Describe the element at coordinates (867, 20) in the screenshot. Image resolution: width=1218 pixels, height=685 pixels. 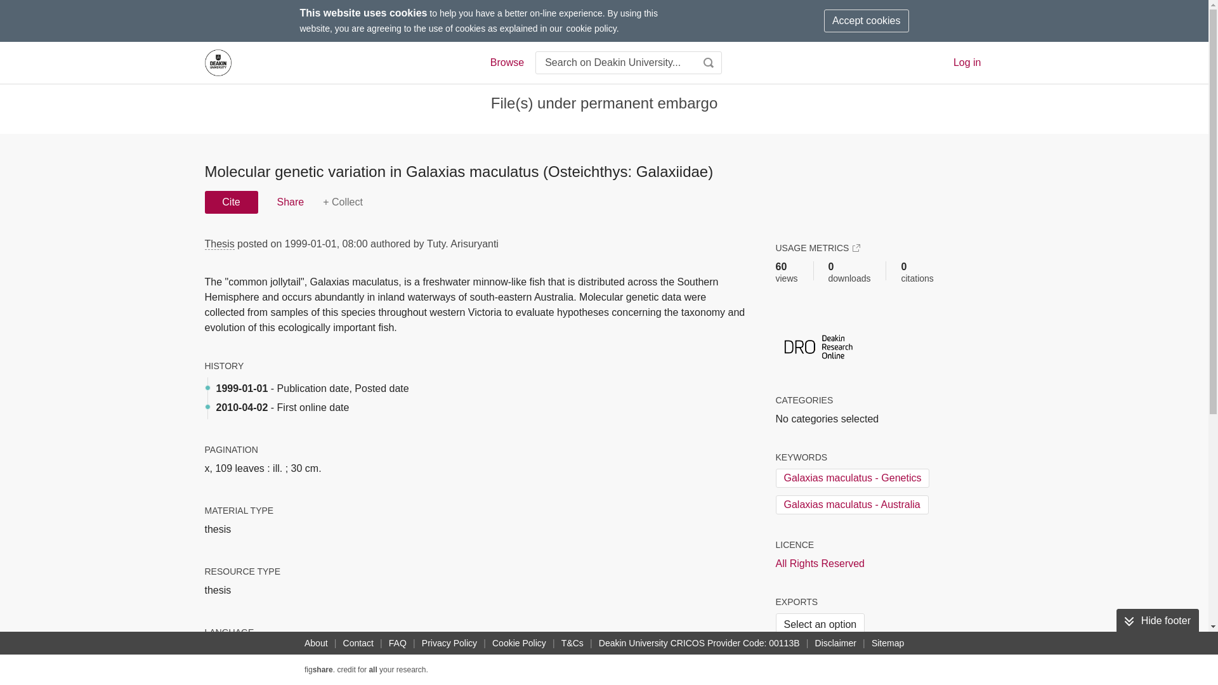
I see `Accept cookies` at that location.